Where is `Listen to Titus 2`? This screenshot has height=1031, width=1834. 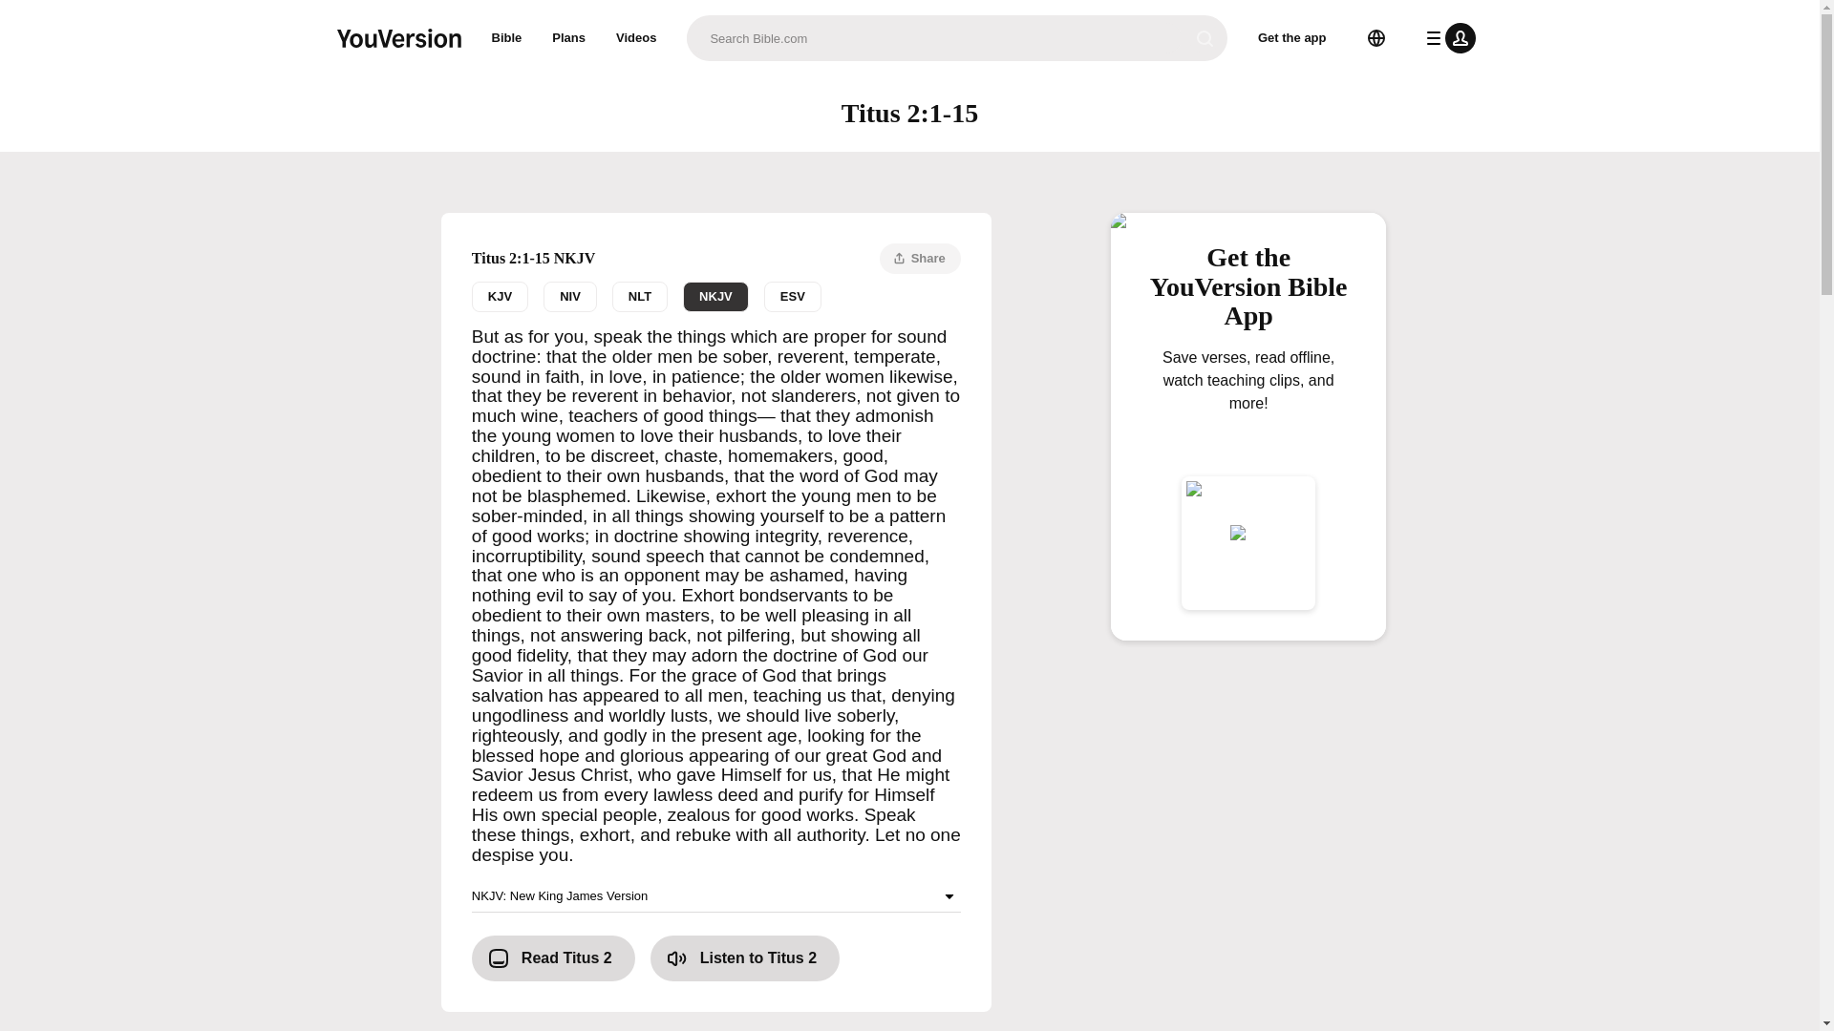
Listen to Titus 2 is located at coordinates (716, 296).